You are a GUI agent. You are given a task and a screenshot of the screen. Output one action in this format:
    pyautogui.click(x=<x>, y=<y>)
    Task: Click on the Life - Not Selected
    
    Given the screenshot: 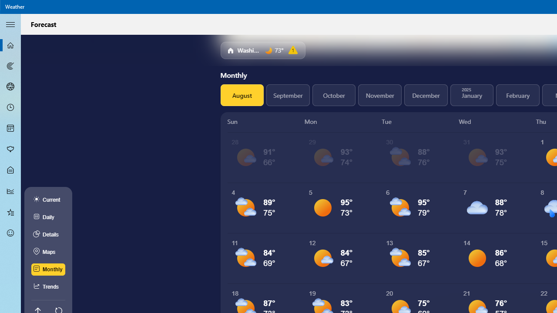 What is the action you would take?
    pyautogui.click(x=10, y=170)
    